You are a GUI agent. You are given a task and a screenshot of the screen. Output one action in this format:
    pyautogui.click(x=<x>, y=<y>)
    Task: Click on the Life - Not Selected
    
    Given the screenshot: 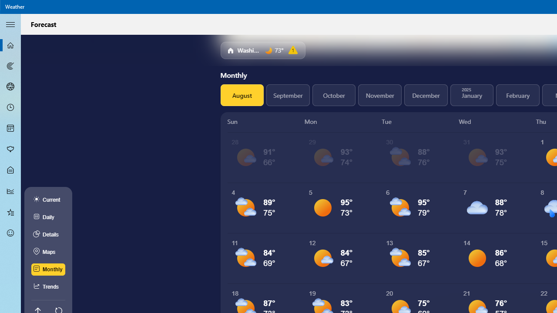 What is the action you would take?
    pyautogui.click(x=10, y=170)
    